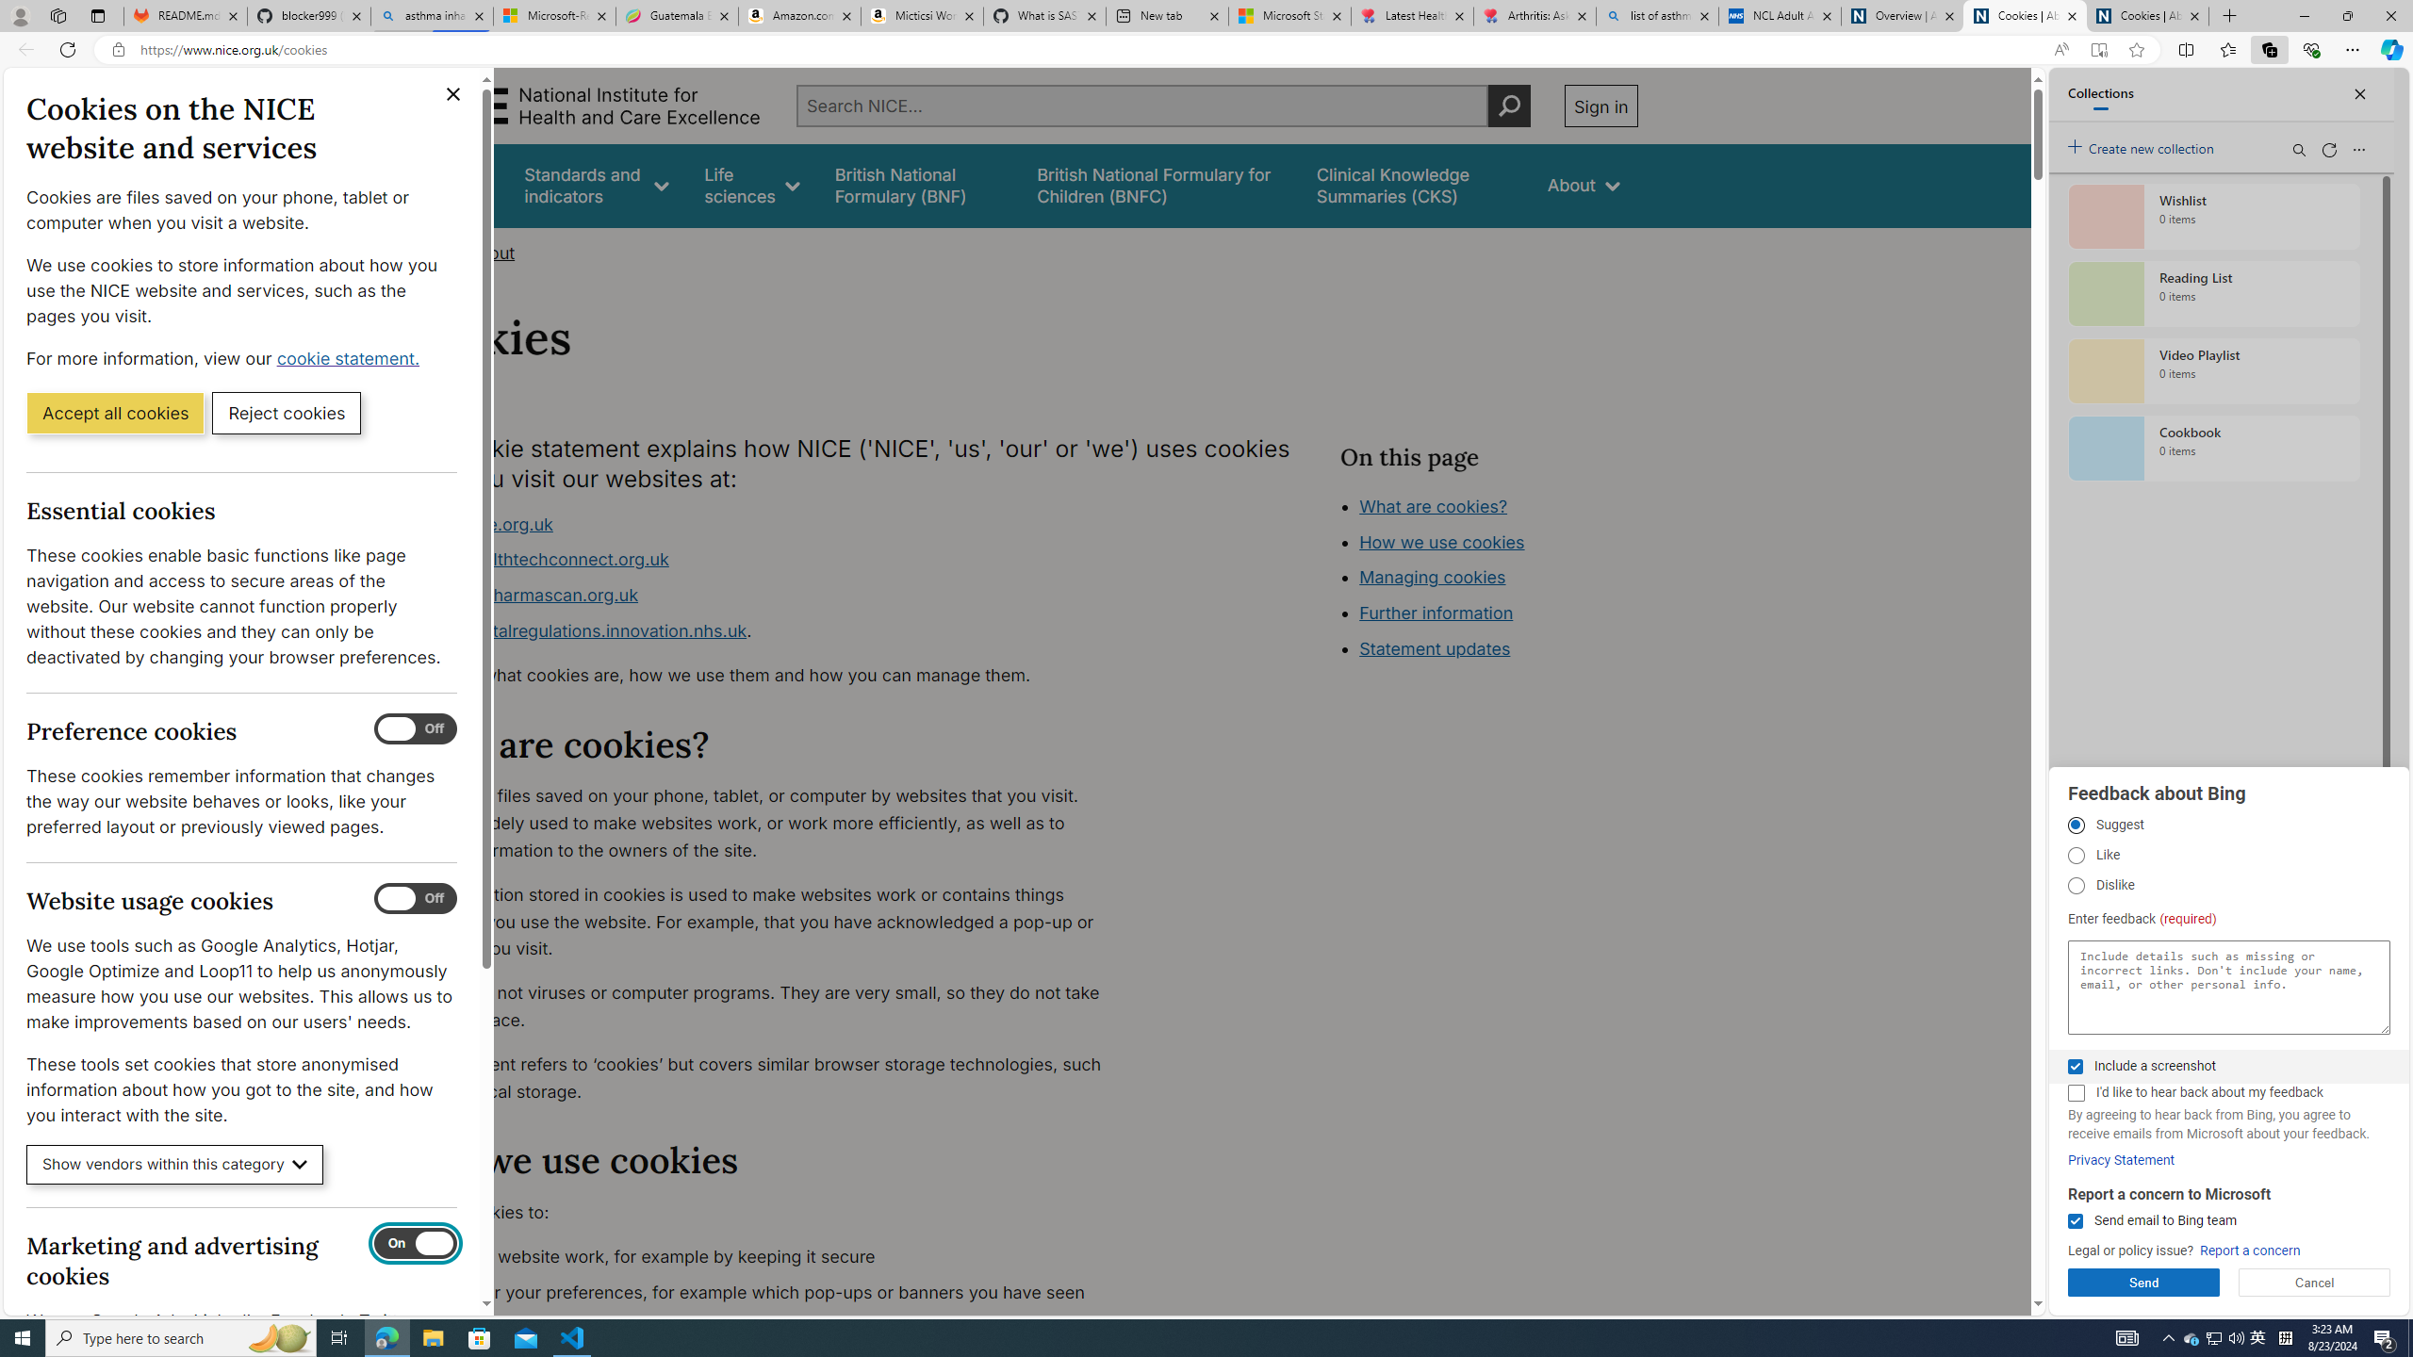 The width and height of the screenshot is (2413, 1357). Describe the element at coordinates (429, 253) in the screenshot. I see `Home>` at that location.